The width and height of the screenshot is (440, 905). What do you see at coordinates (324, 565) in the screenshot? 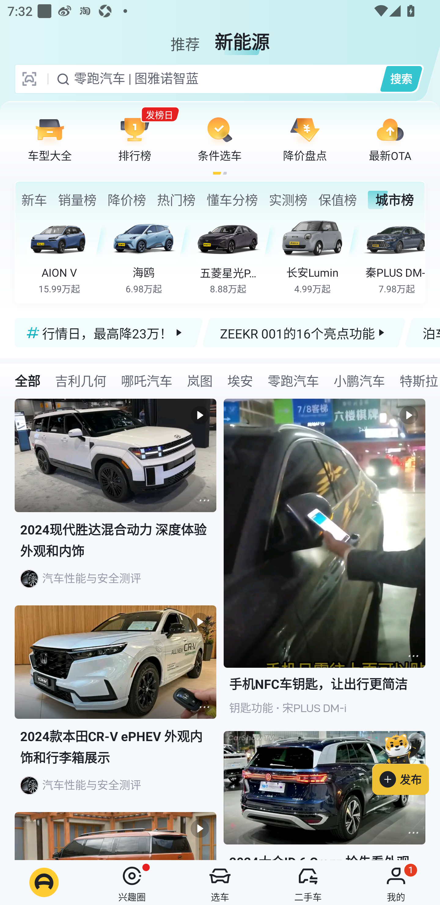
I see `  手机NFC车钥匙，让出行更简洁 钥匙功能 宋PLUS DM-i` at bounding box center [324, 565].